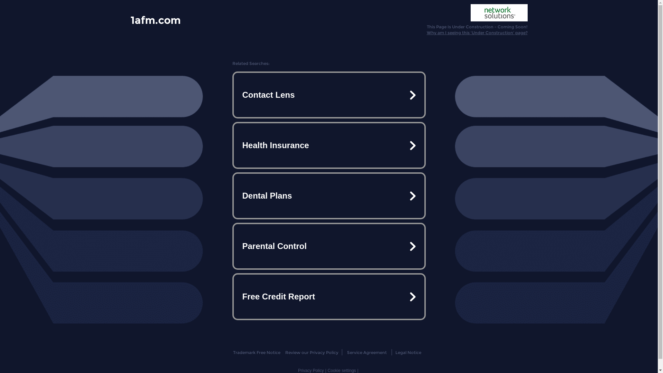  What do you see at coordinates (155, 20) in the screenshot?
I see `1afm.com` at bounding box center [155, 20].